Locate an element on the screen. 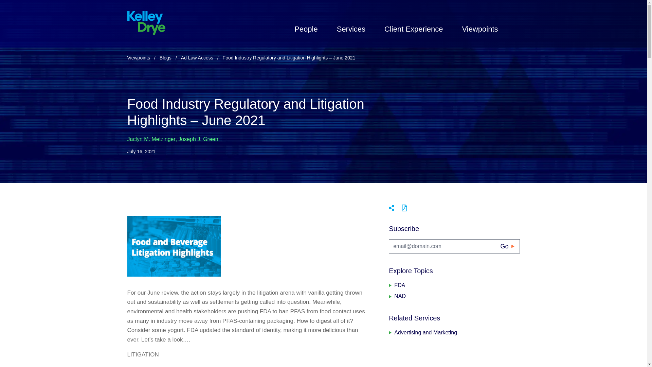 Image resolution: width=652 pixels, height=367 pixels. Services is located at coordinates (351, 29).